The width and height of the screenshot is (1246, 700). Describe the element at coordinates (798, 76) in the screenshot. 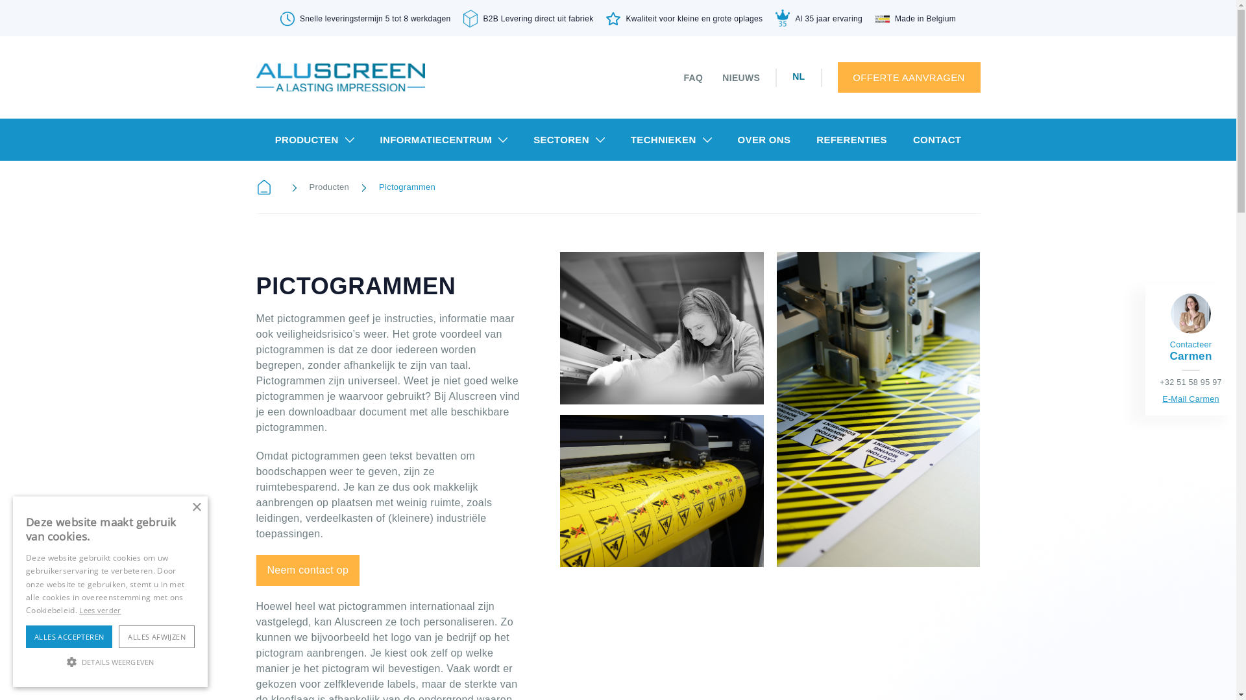

I see `NL` at that location.